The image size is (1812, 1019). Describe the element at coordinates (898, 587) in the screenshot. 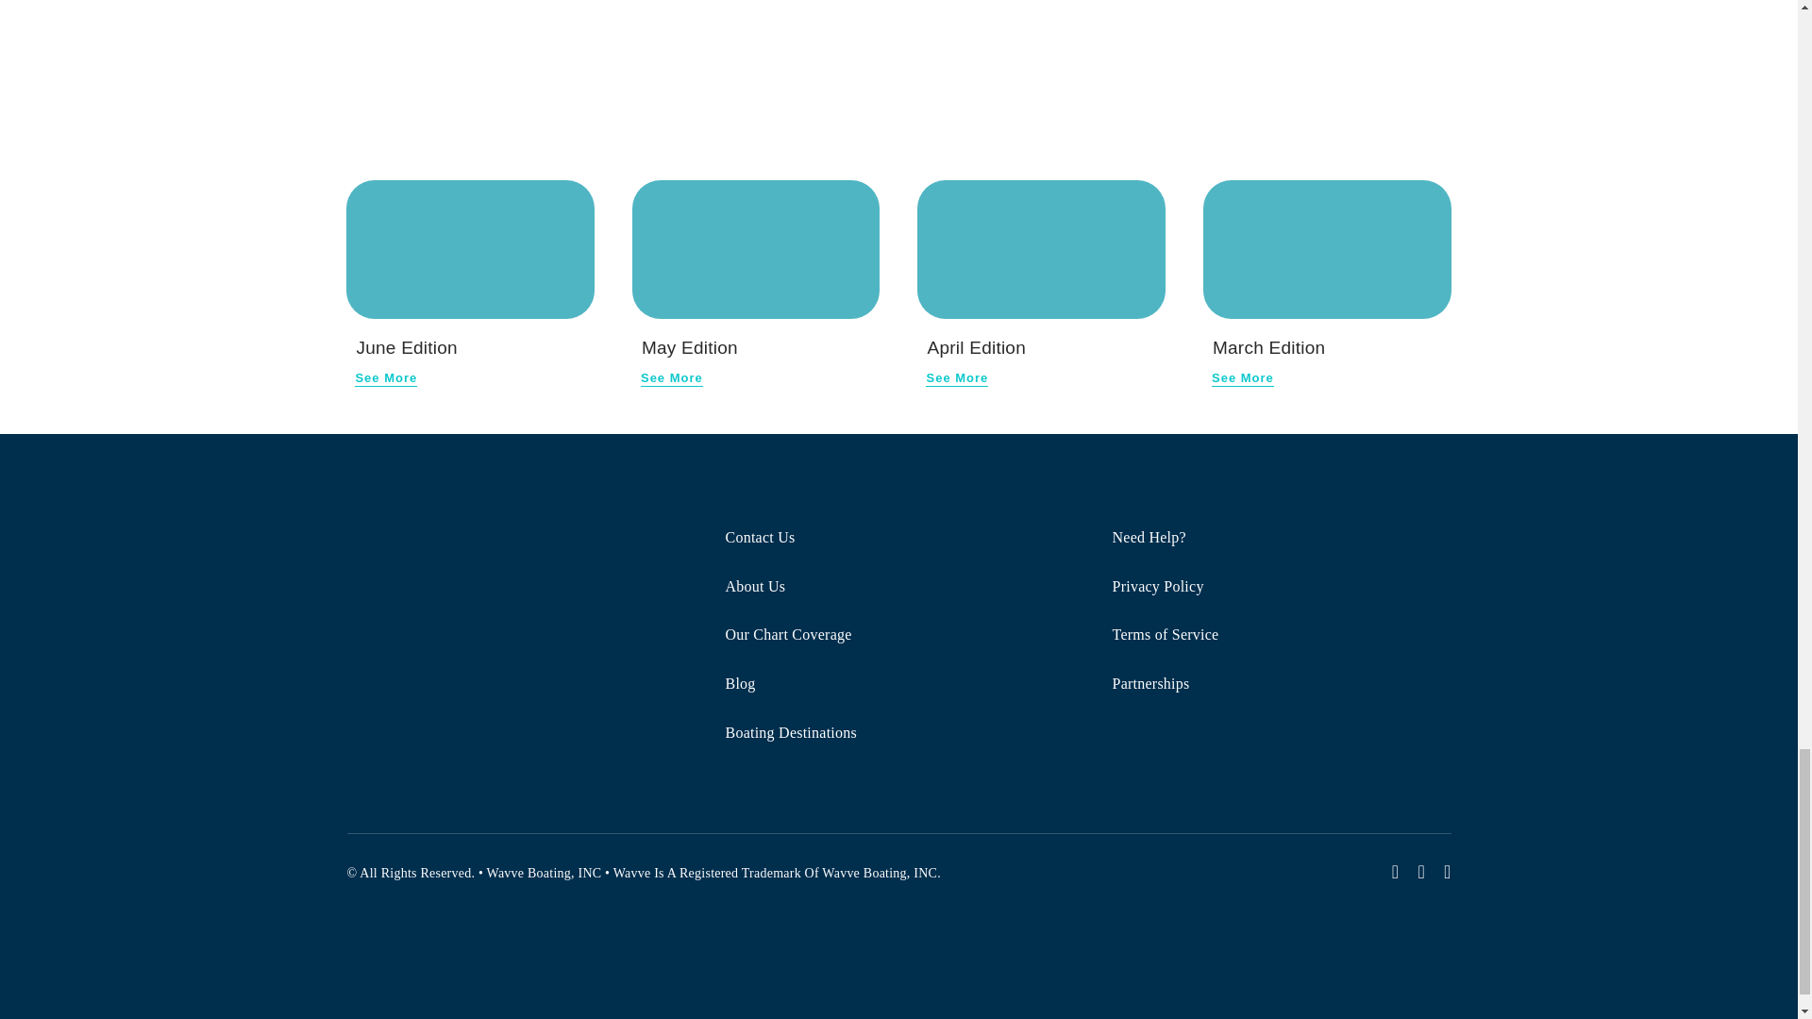

I see `About Us` at that location.